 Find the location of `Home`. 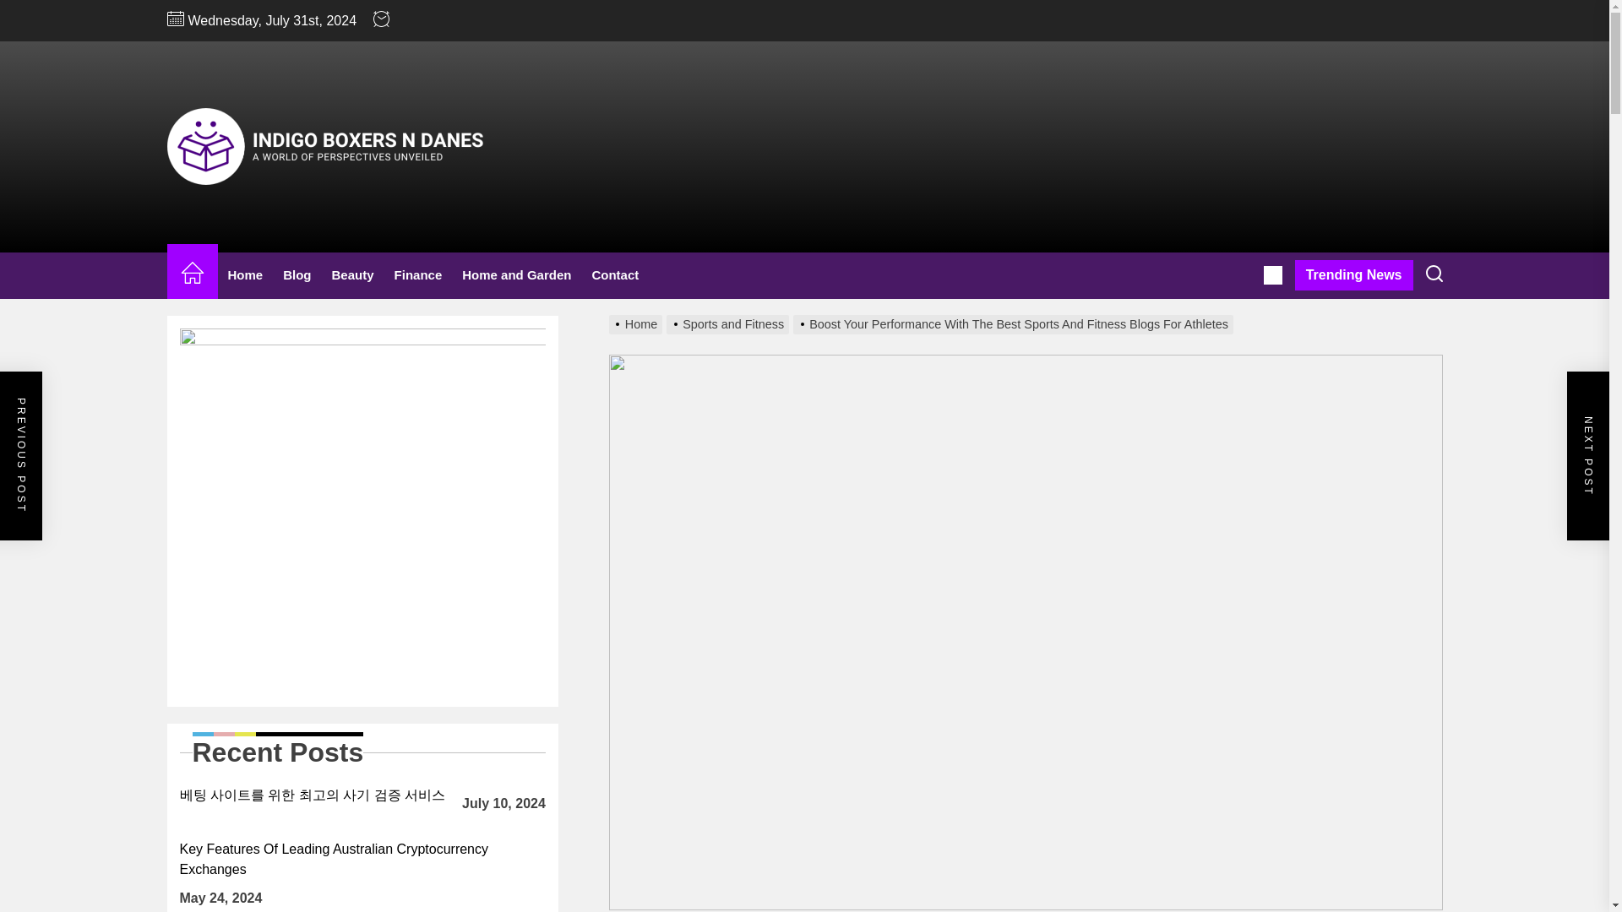

Home is located at coordinates (192, 275).